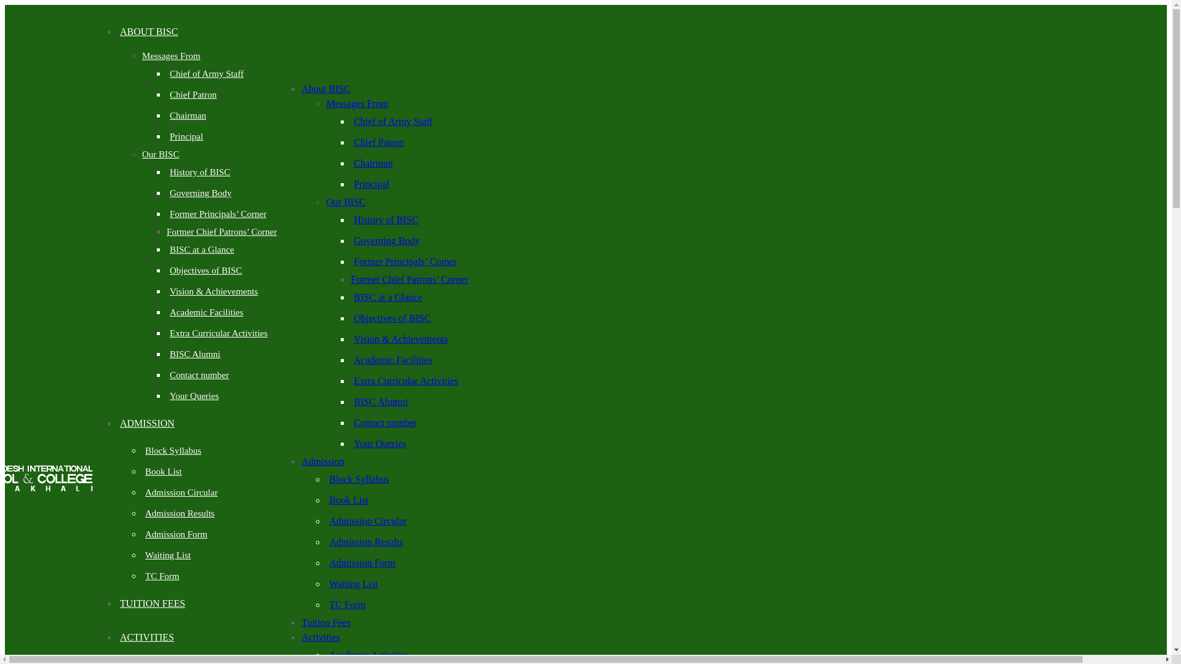 The height and width of the screenshot is (664, 1181). What do you see at coordinates (385, 422) in the screenshot?
I see `Contact number` at bounding box center [385, 422].